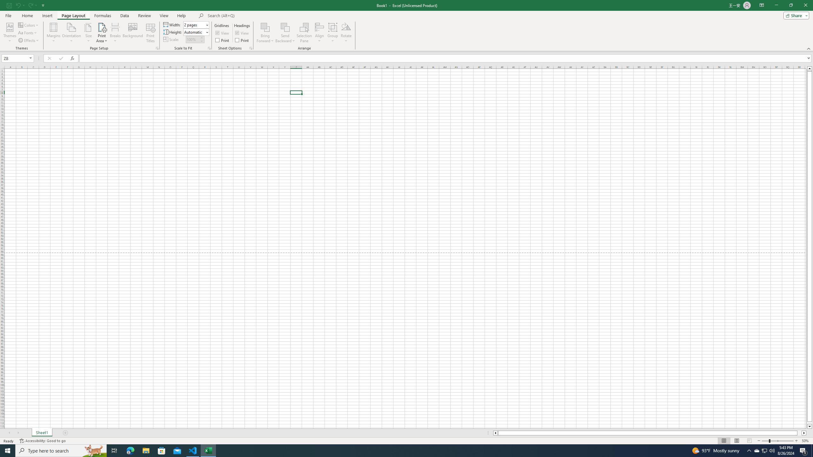 The image size is (813, 457). Describe the element at coordinates (346, 33) in the screenshot. I see `Rotate` at that location.